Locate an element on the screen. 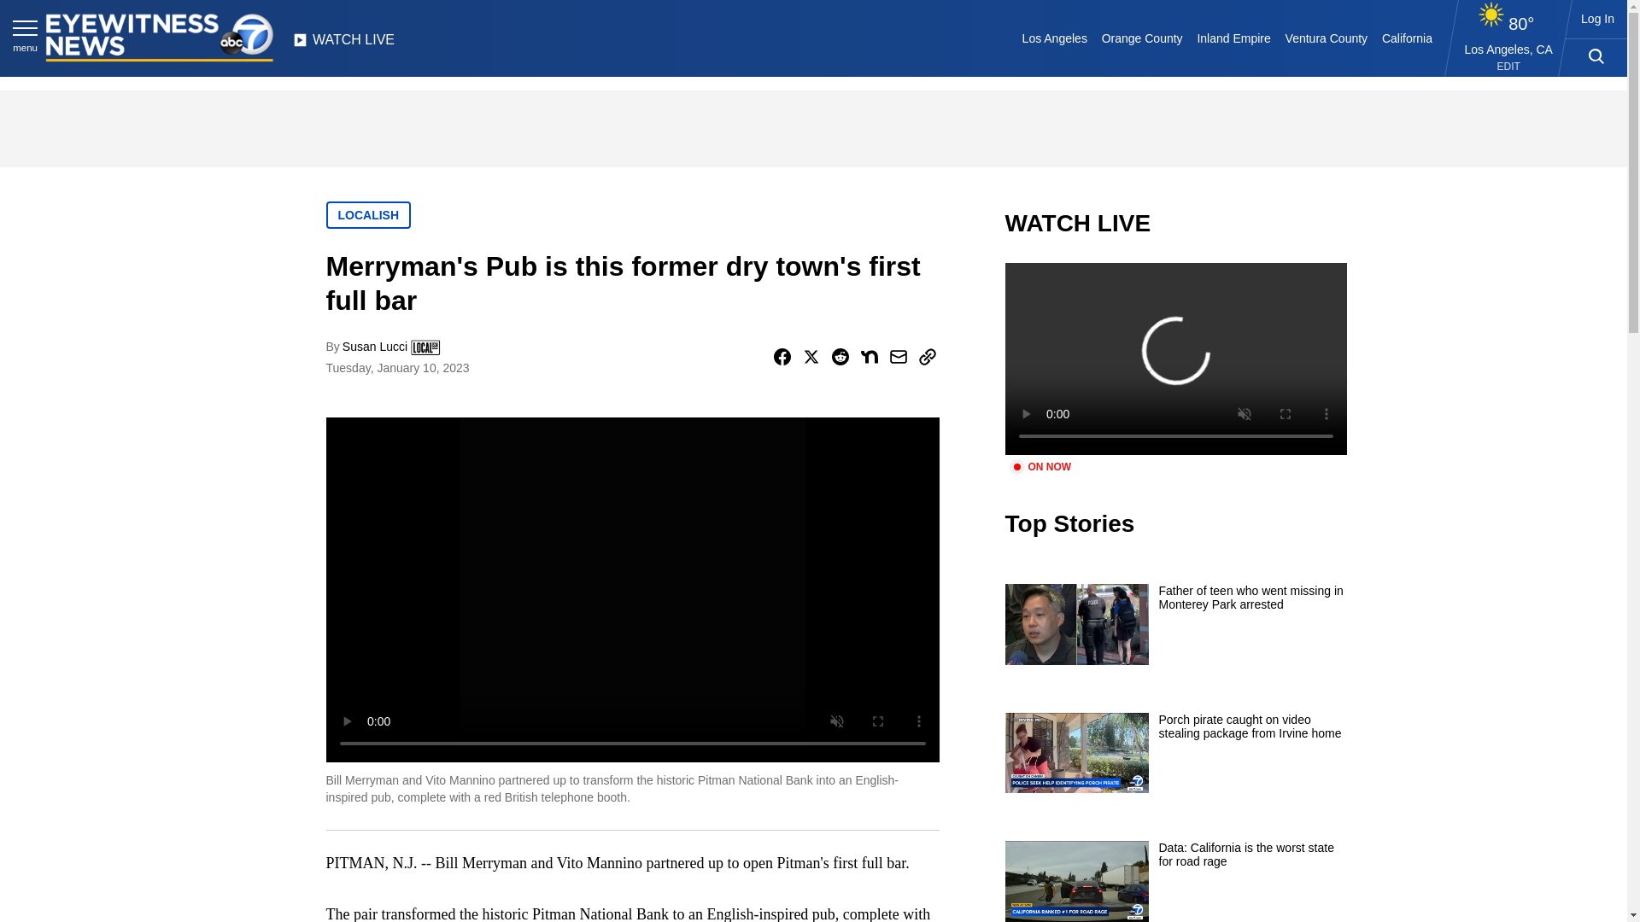  Ventura County is located at coordinates (1326, 38).